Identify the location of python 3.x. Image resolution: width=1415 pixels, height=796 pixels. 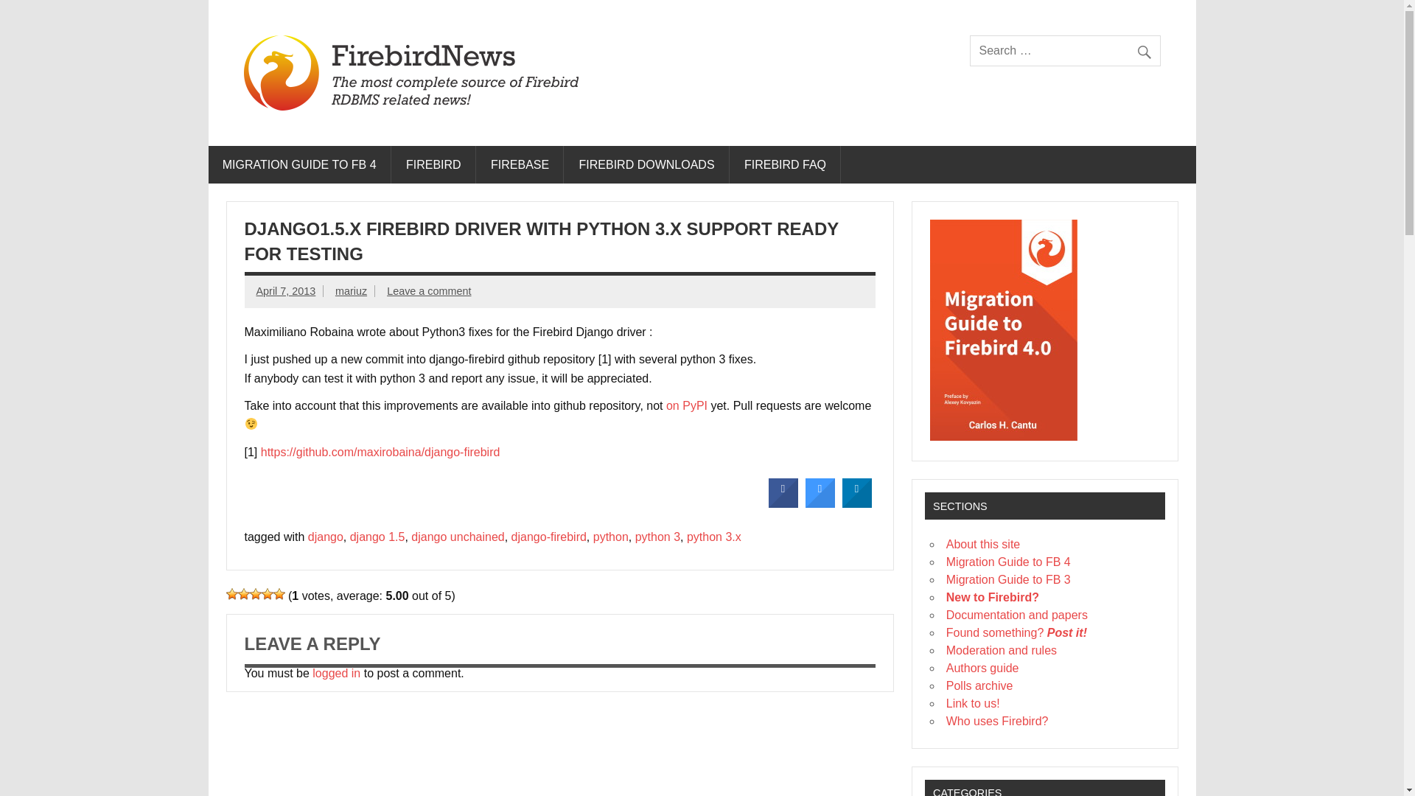
(713, 537).